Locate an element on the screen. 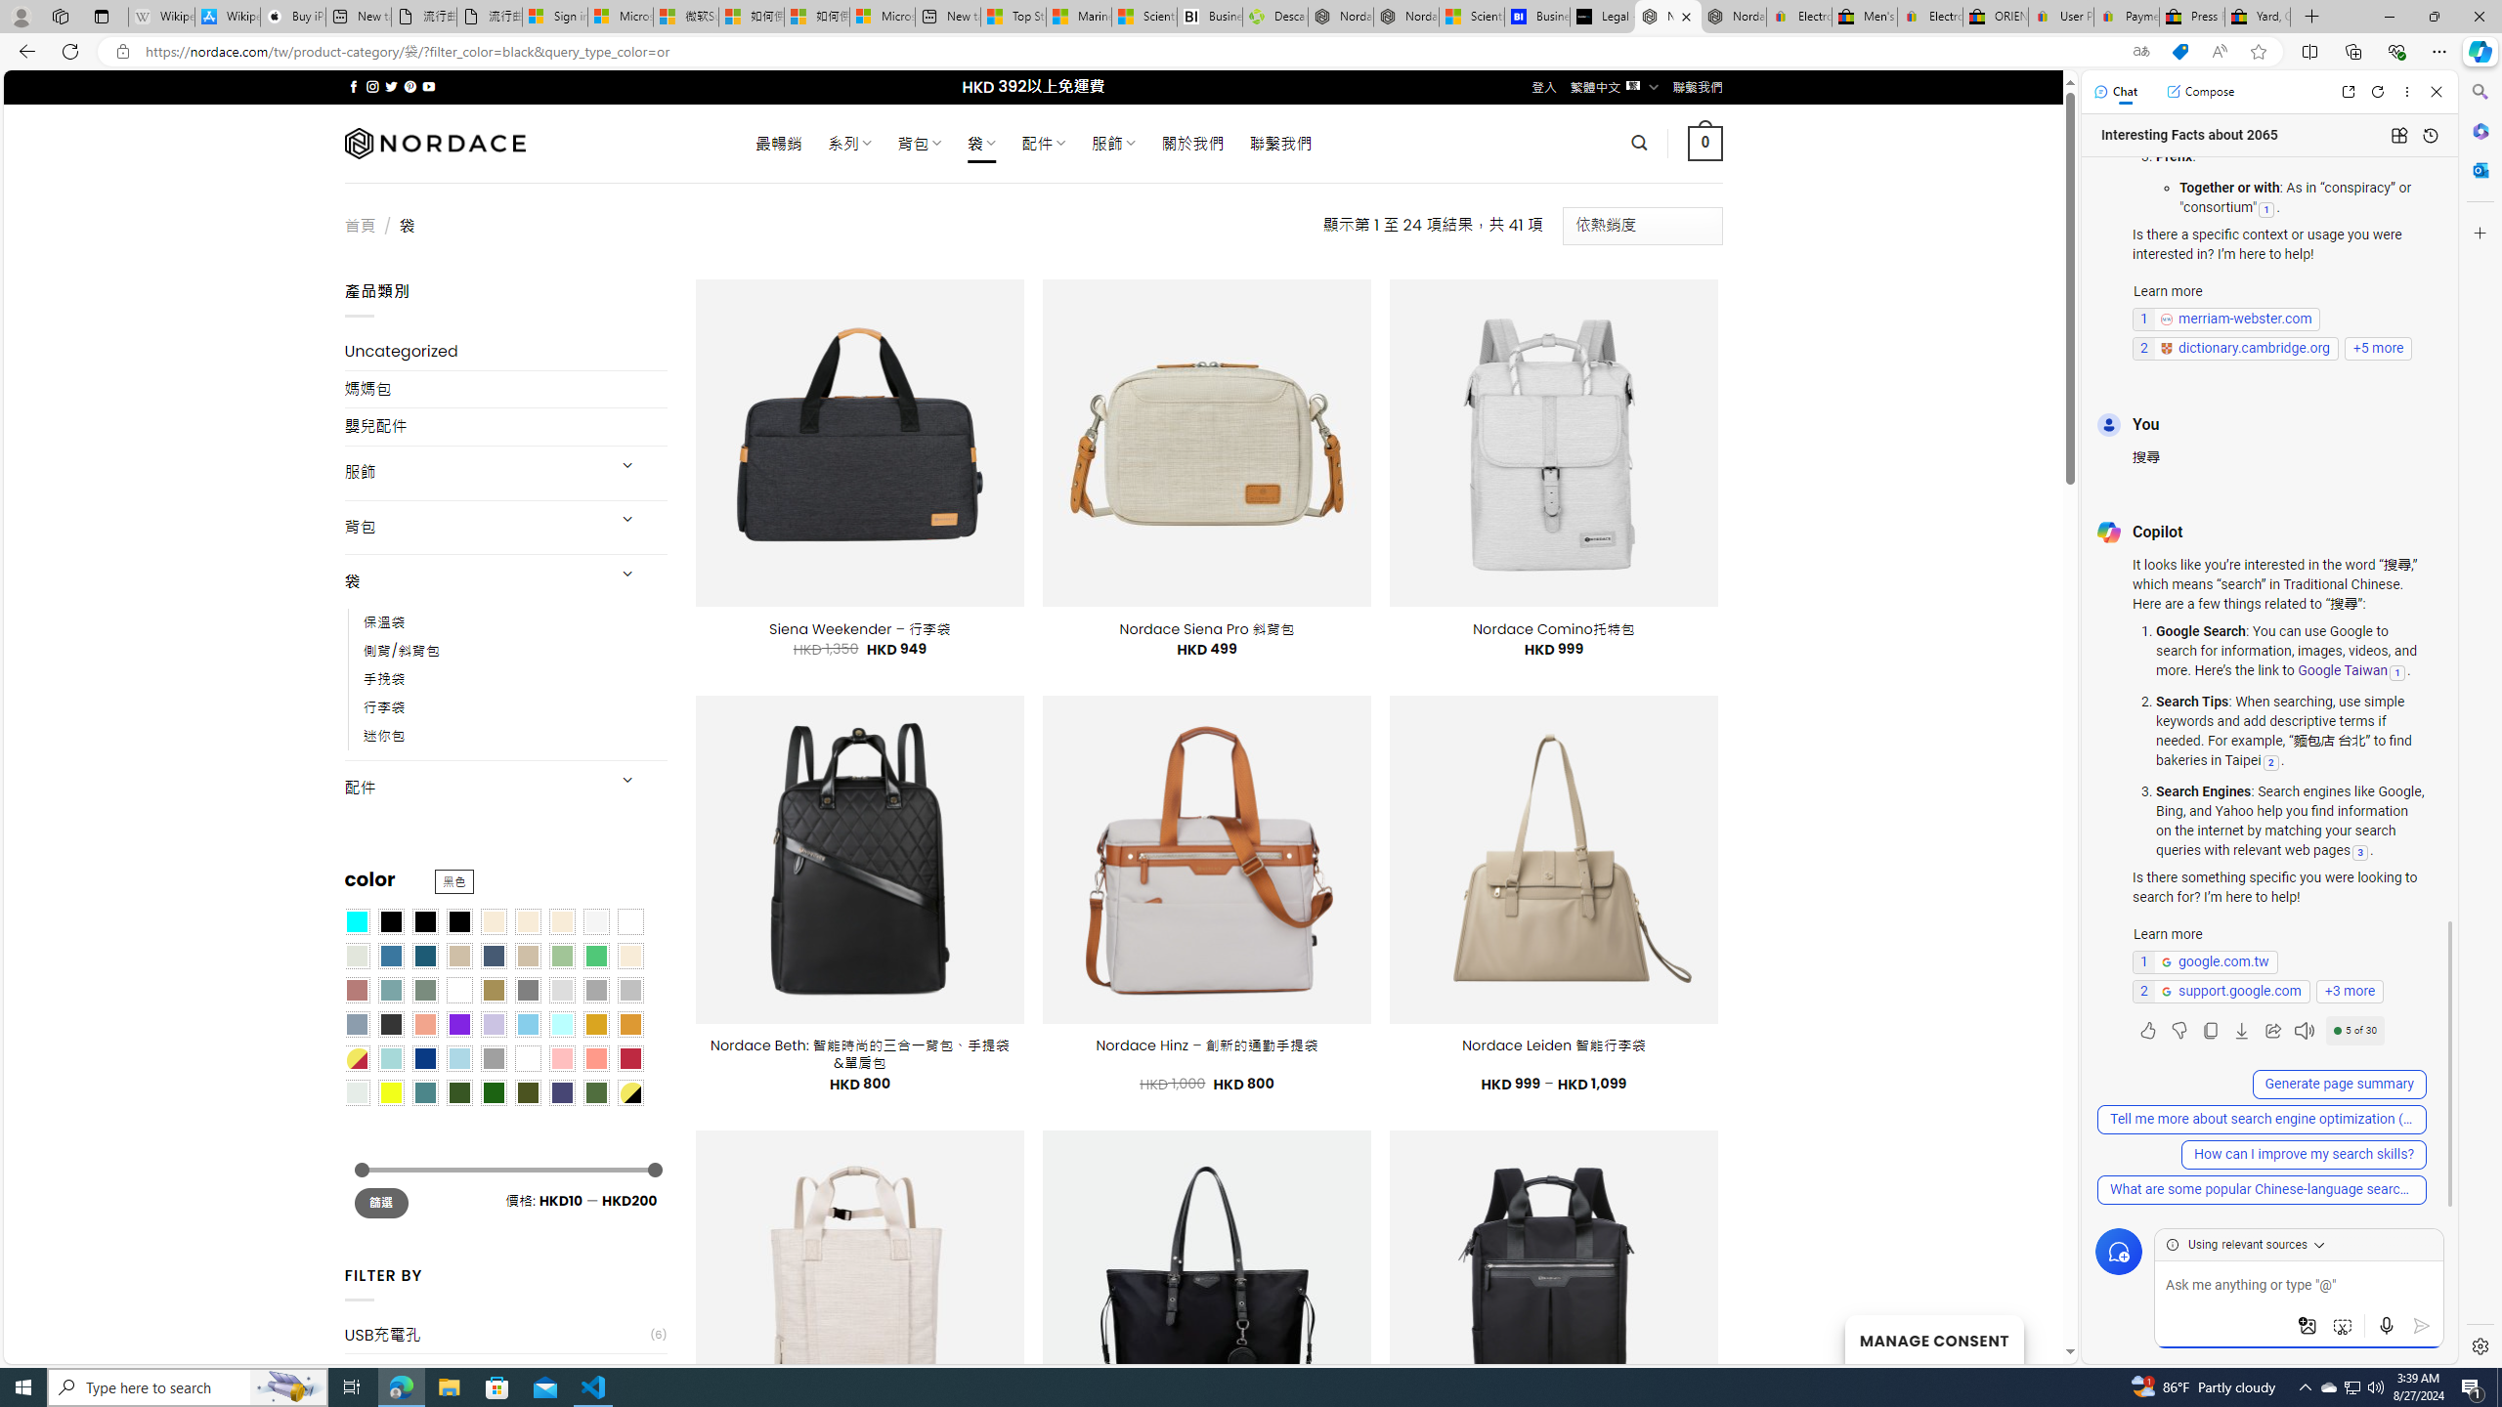 Image resolution: width=2502 pixels, height=1407 pixels. Uncategorized is located at coordinates (506, 352).